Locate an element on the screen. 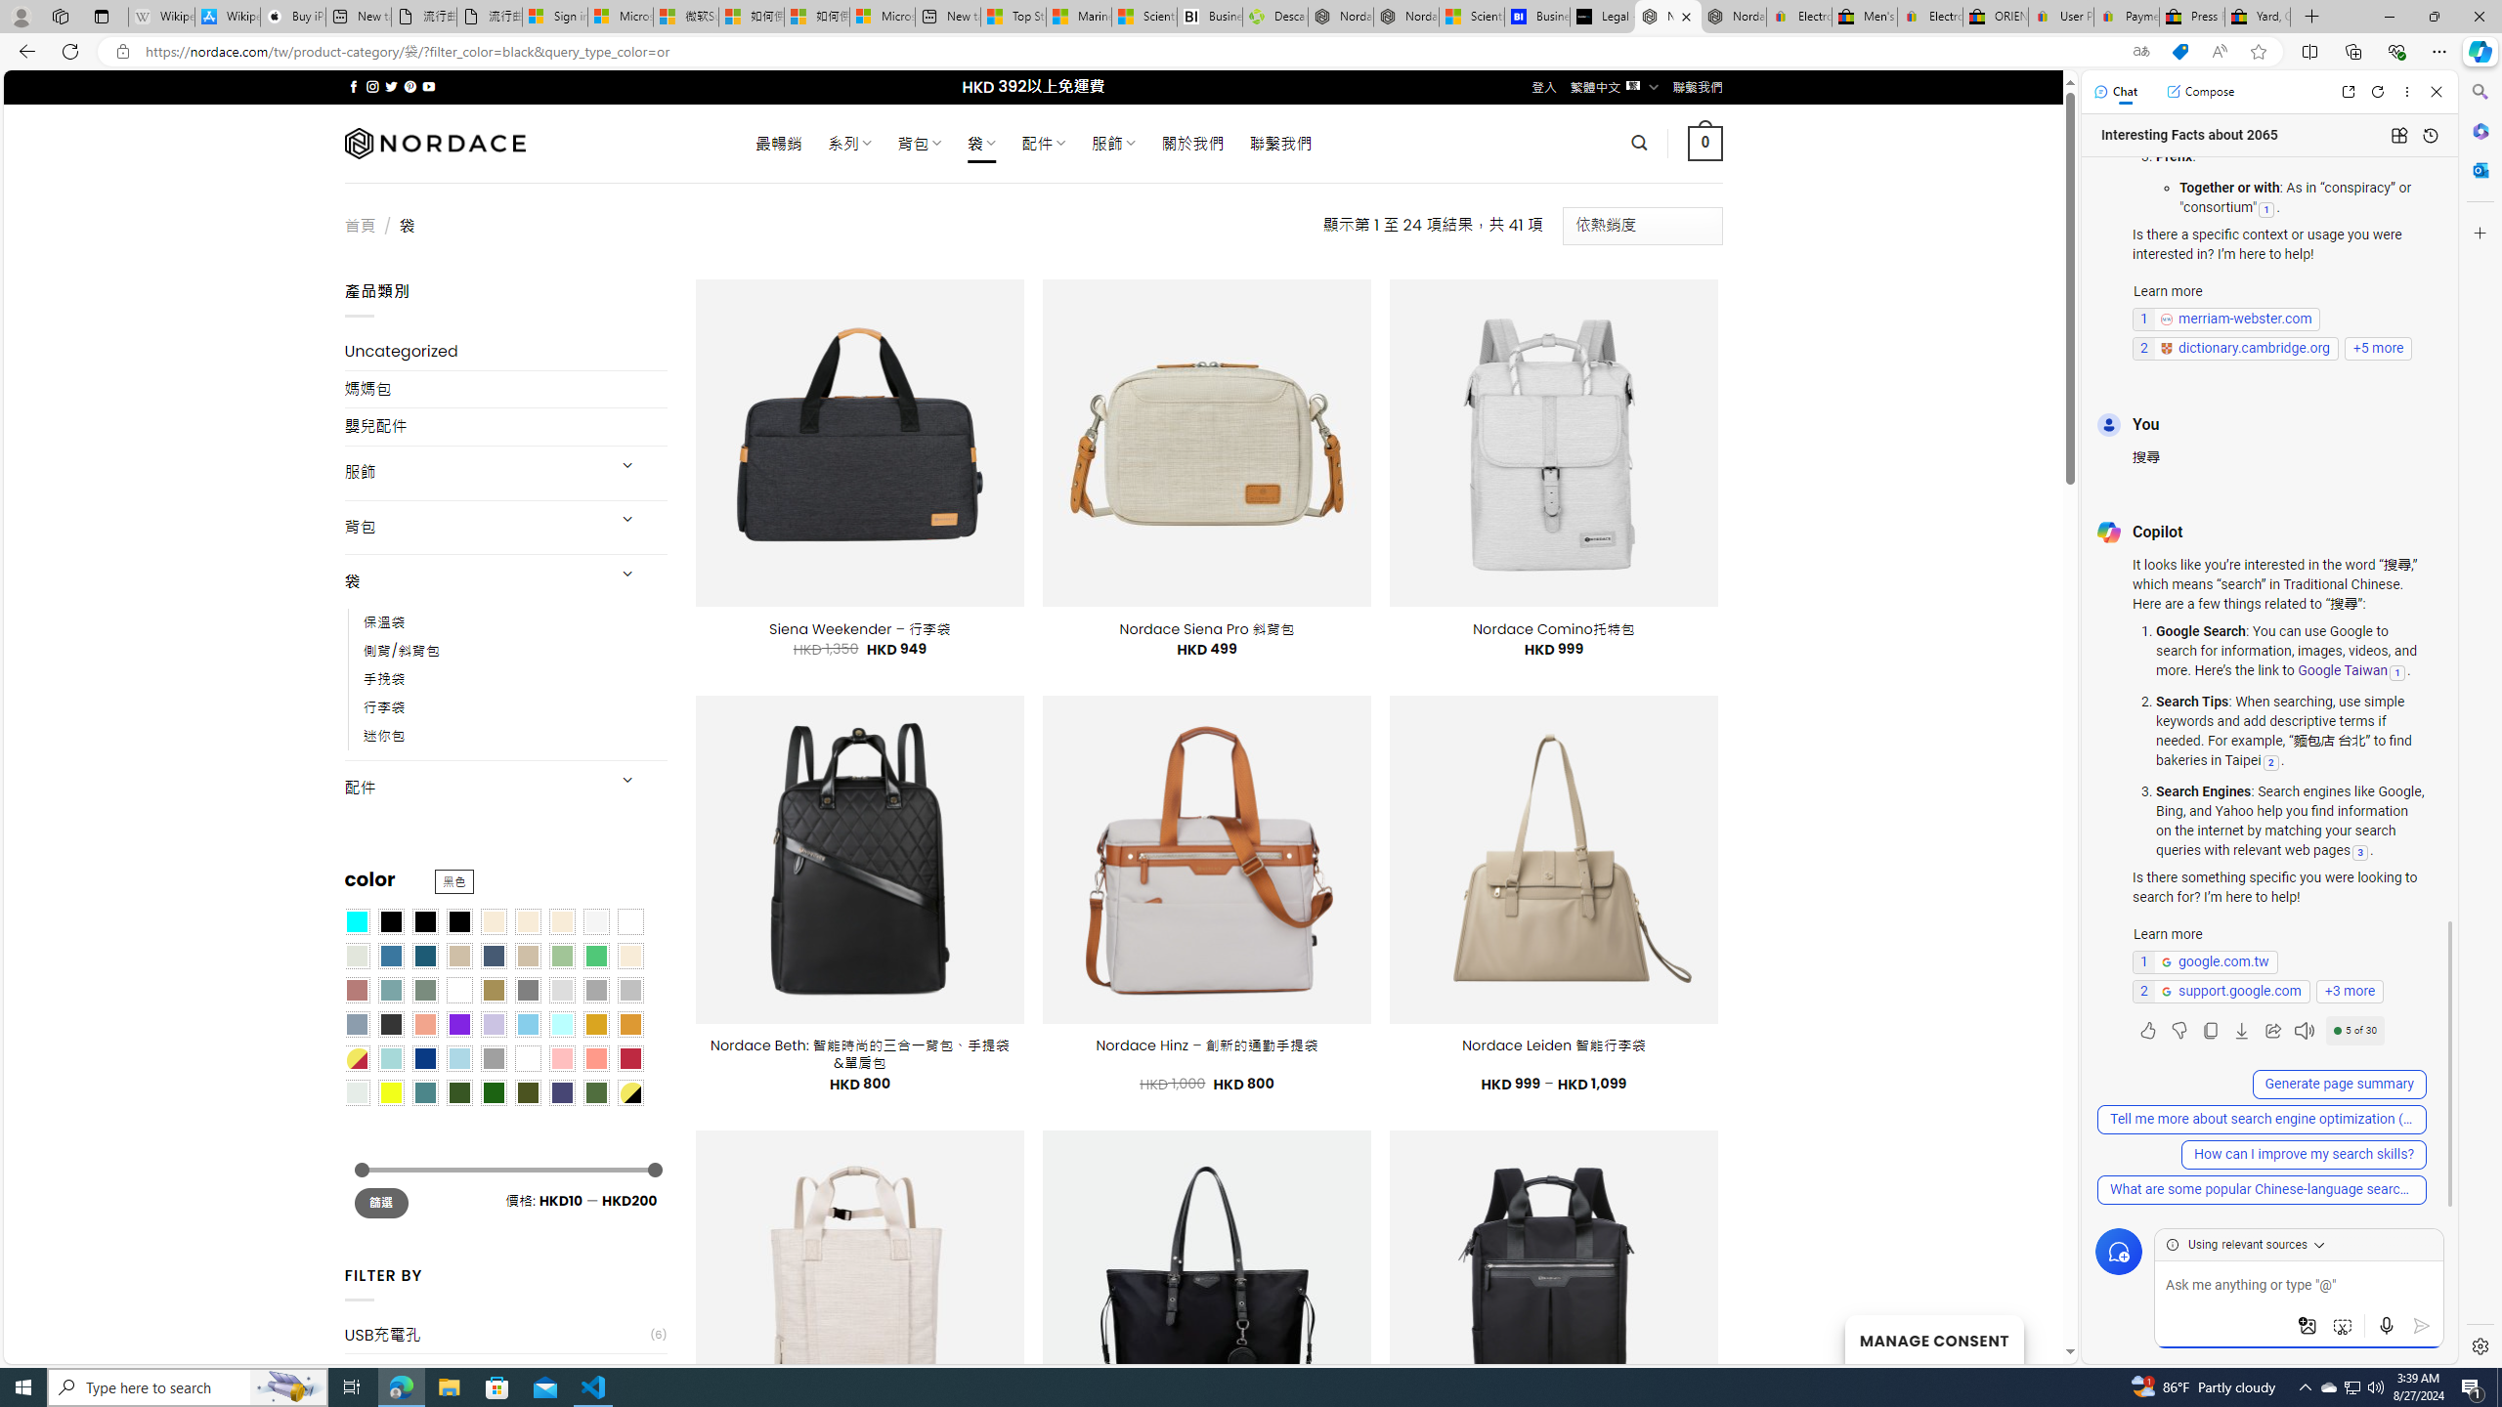 Image resolution: width=2502 pixels, height=1407 pixels. Uncategorized is located at coordinates (506, 352).